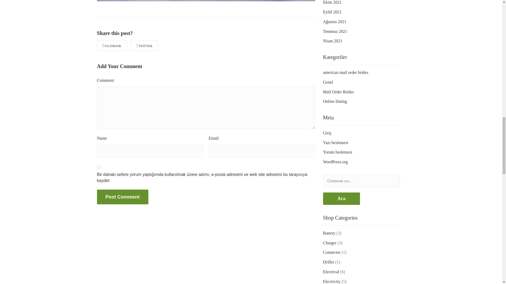 Image resolution: width=506 pixels, height=284 pixels. I want to click on Share On Facebook, so click(112, 46).